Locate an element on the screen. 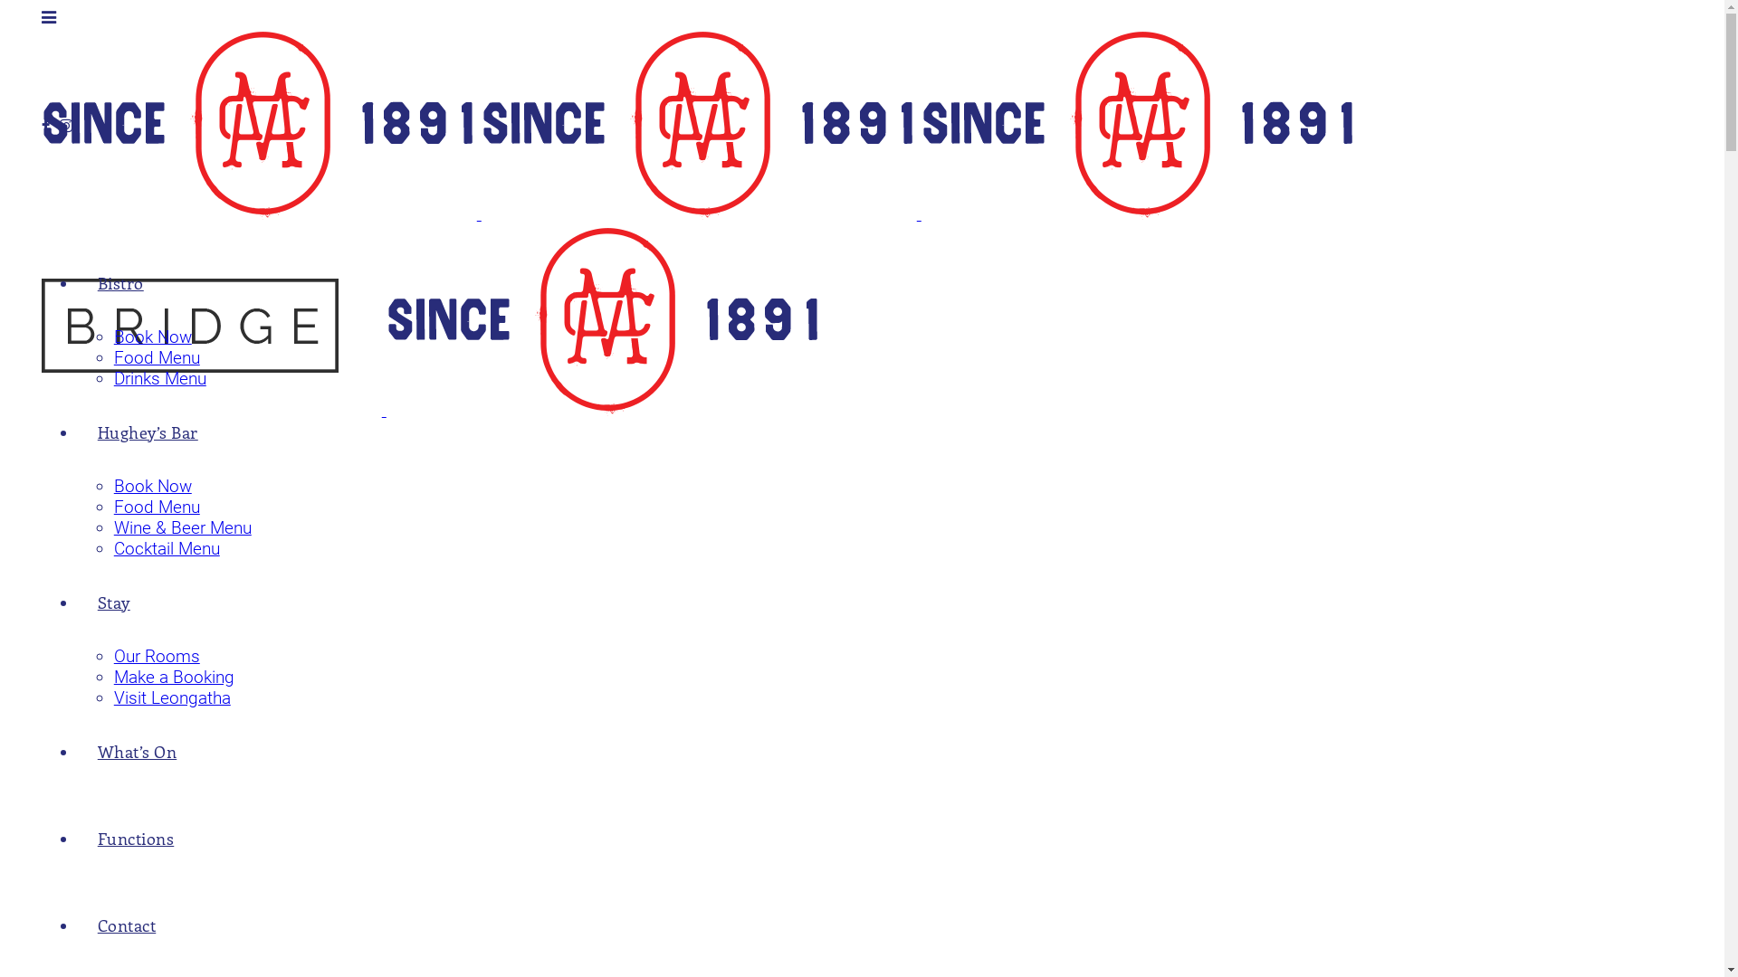 The width and height of the screenshot is (1738, 977). Food Menu is located at coordinates (158, 507).